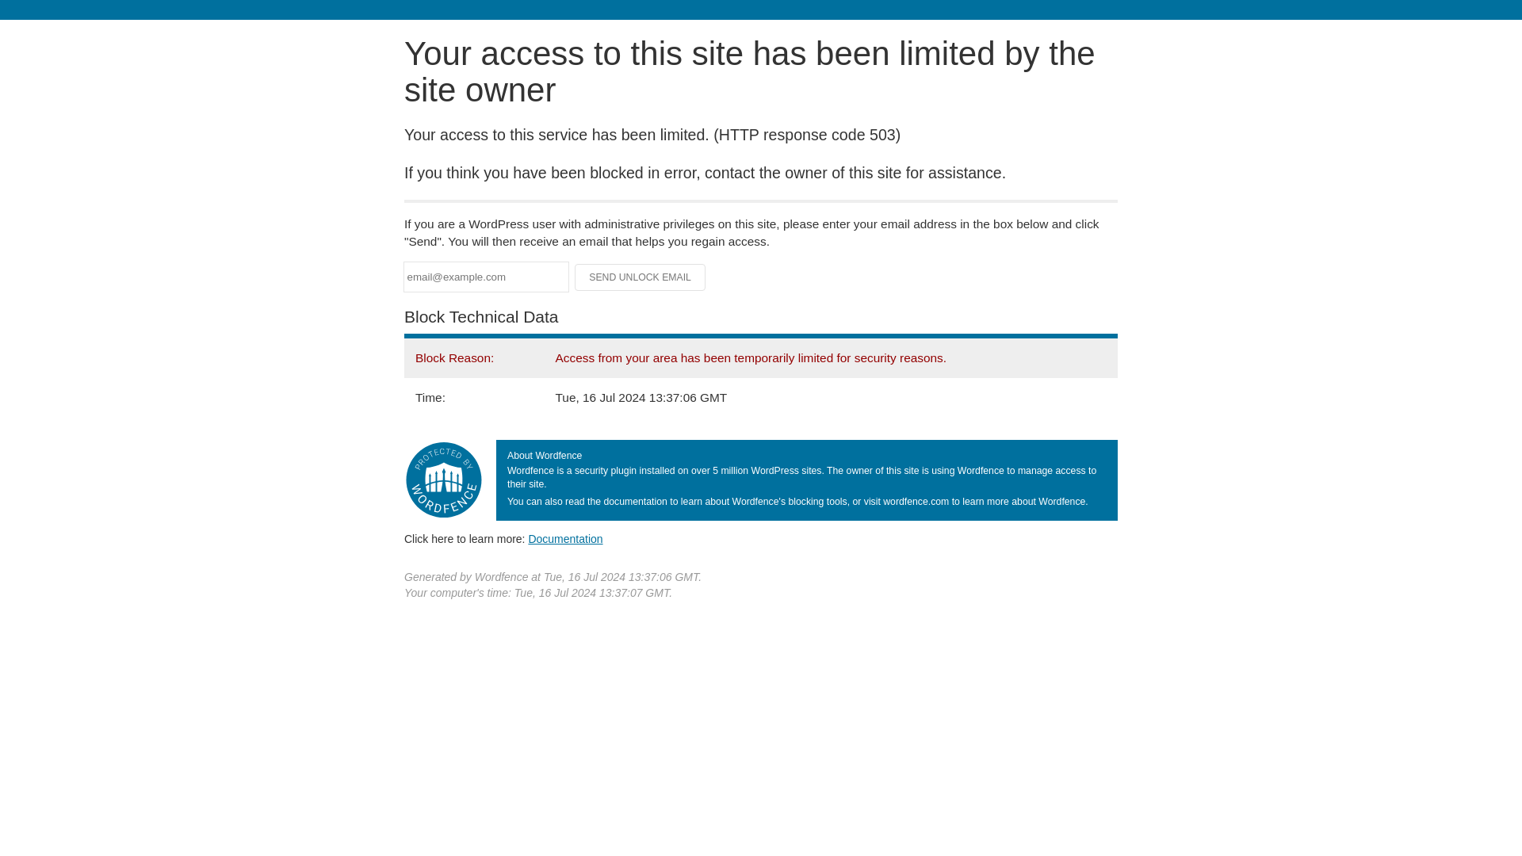 The image size is (1522, 856). What do you see at coordinates (565, 538) in the screenshot?
I see `Documentation` at bounding box center [565, 538].